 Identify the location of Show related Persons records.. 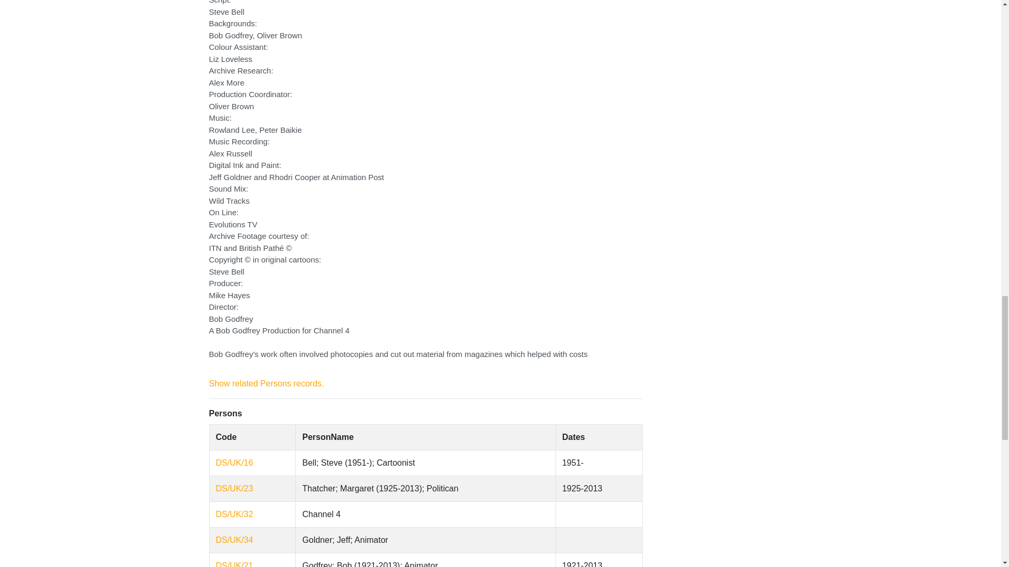
(234, 540).